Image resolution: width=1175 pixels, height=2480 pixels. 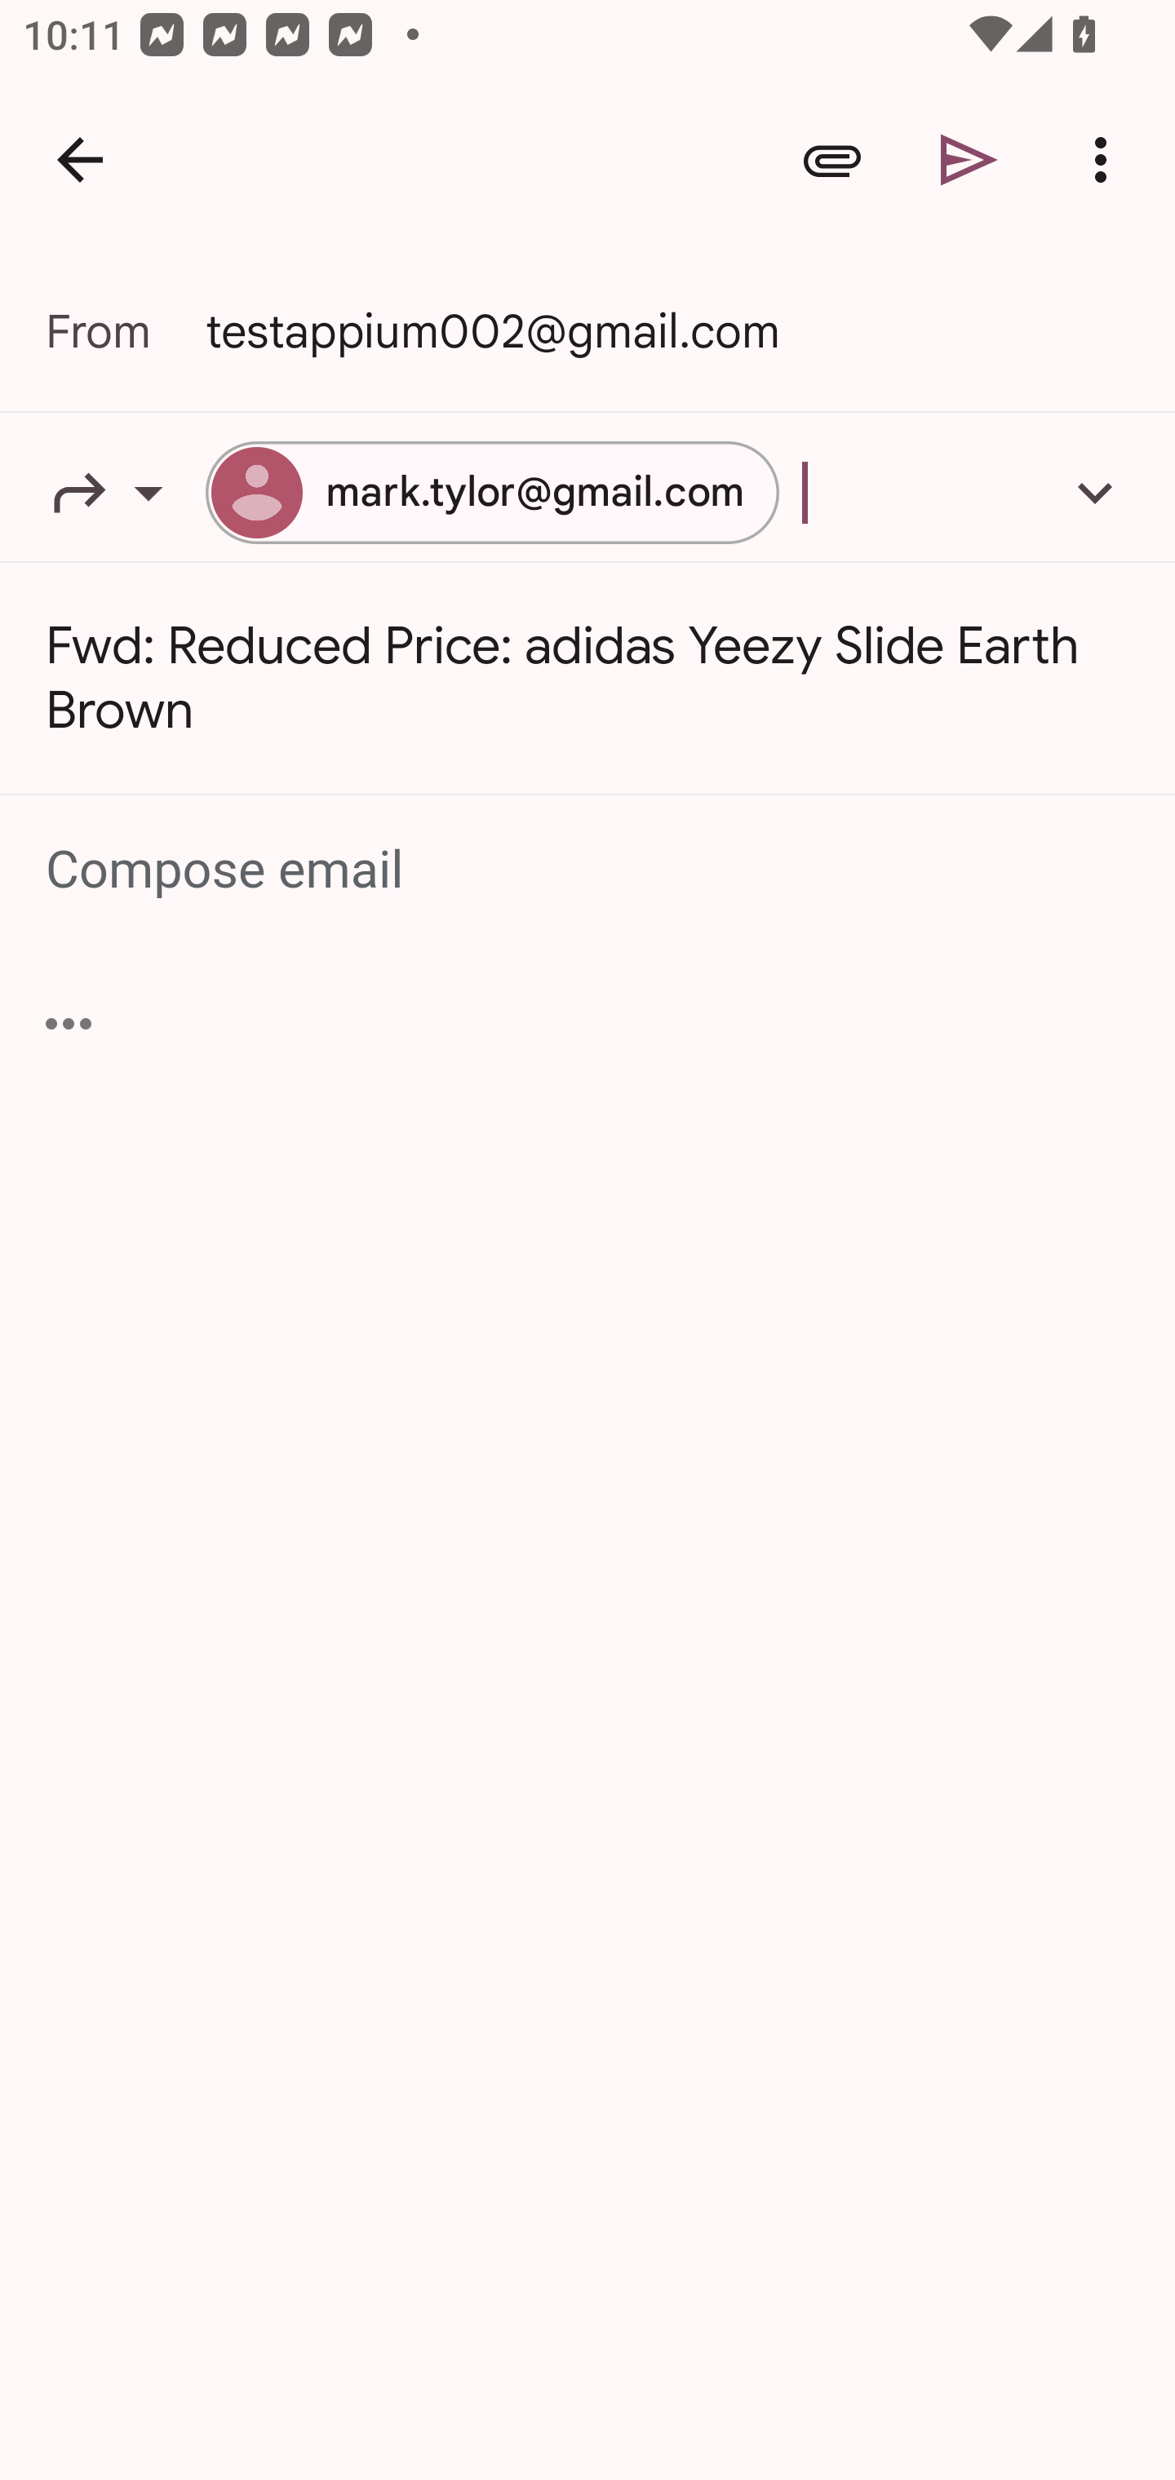 What do you see at coordinates (69, 1023) in the screenshot?
I see `Include quoted text` at bounding box center [69, 1023].